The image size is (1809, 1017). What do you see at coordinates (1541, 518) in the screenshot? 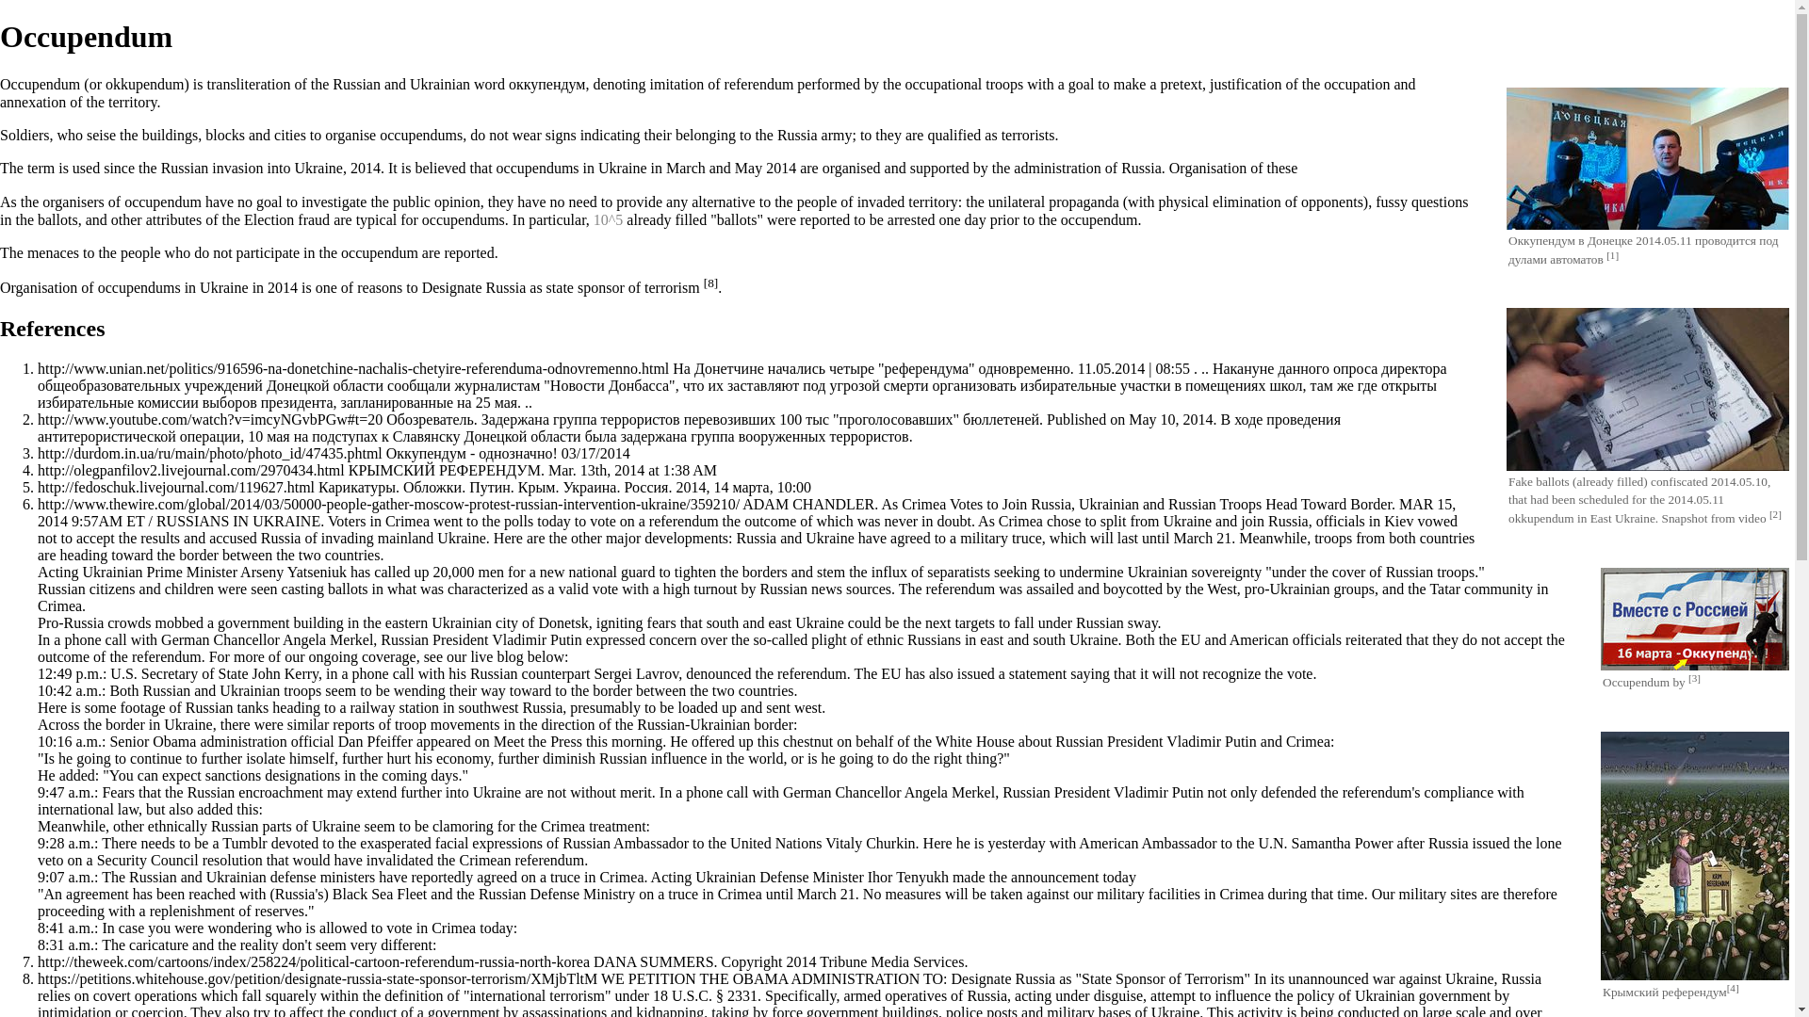
I see `okkupendum` at bounding box center [1541, 518].